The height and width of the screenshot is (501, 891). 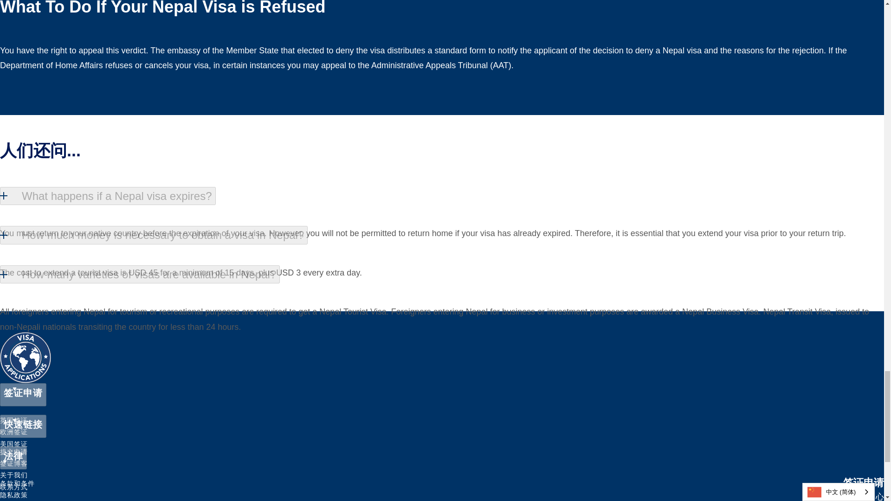 What do you see at coordinates (154, 235) in the screenshot?
I see `How much money is necessary to obtain a visa in Nepal?` at bounding box center [154, 235].